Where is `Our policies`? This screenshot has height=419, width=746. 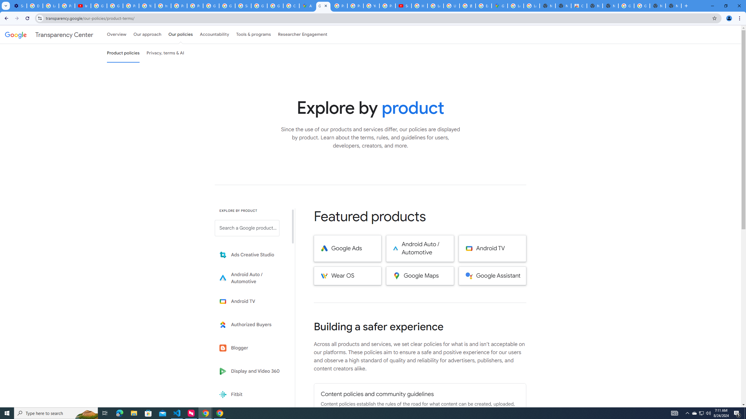
Our policies is located at coordinates (180, 34).